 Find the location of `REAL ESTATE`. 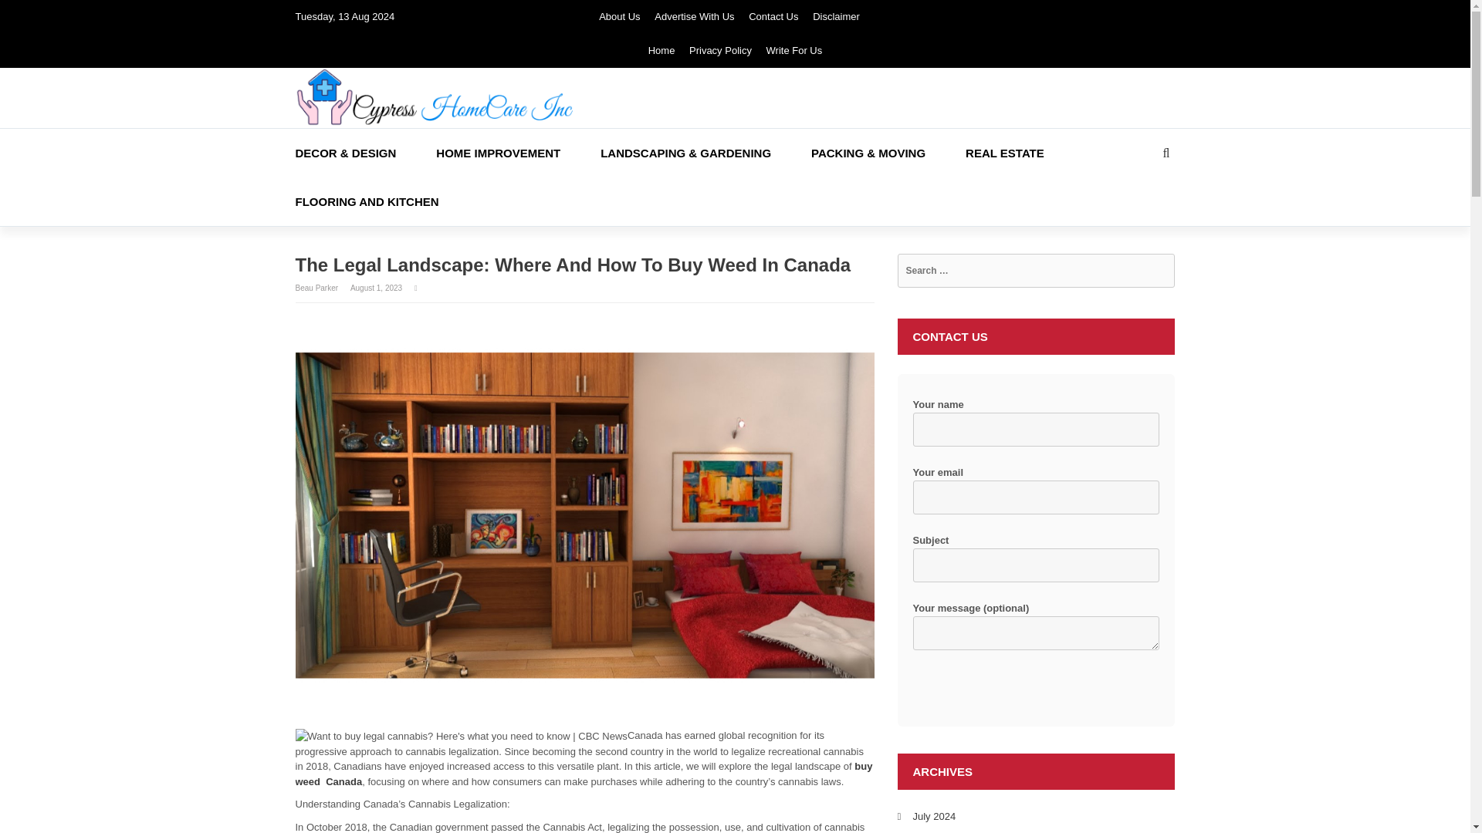

REAL ESTATE is located at coordinates (1025, 153).